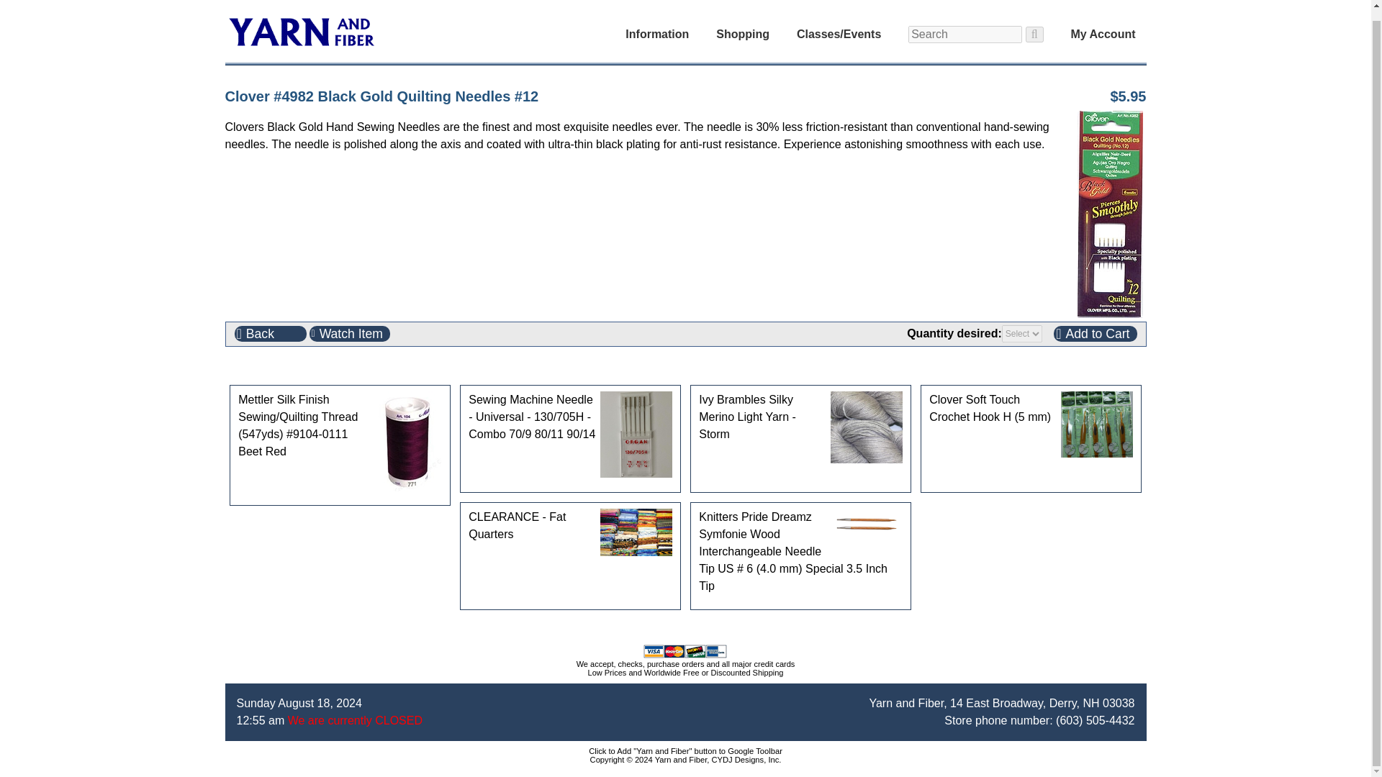 This screenshot has width=1382, height=777. What do you see at coordinates (685, 650) in the screenshot?
I see ` visa, mastercard, discover, amex ` at bounding box center [685, 650].